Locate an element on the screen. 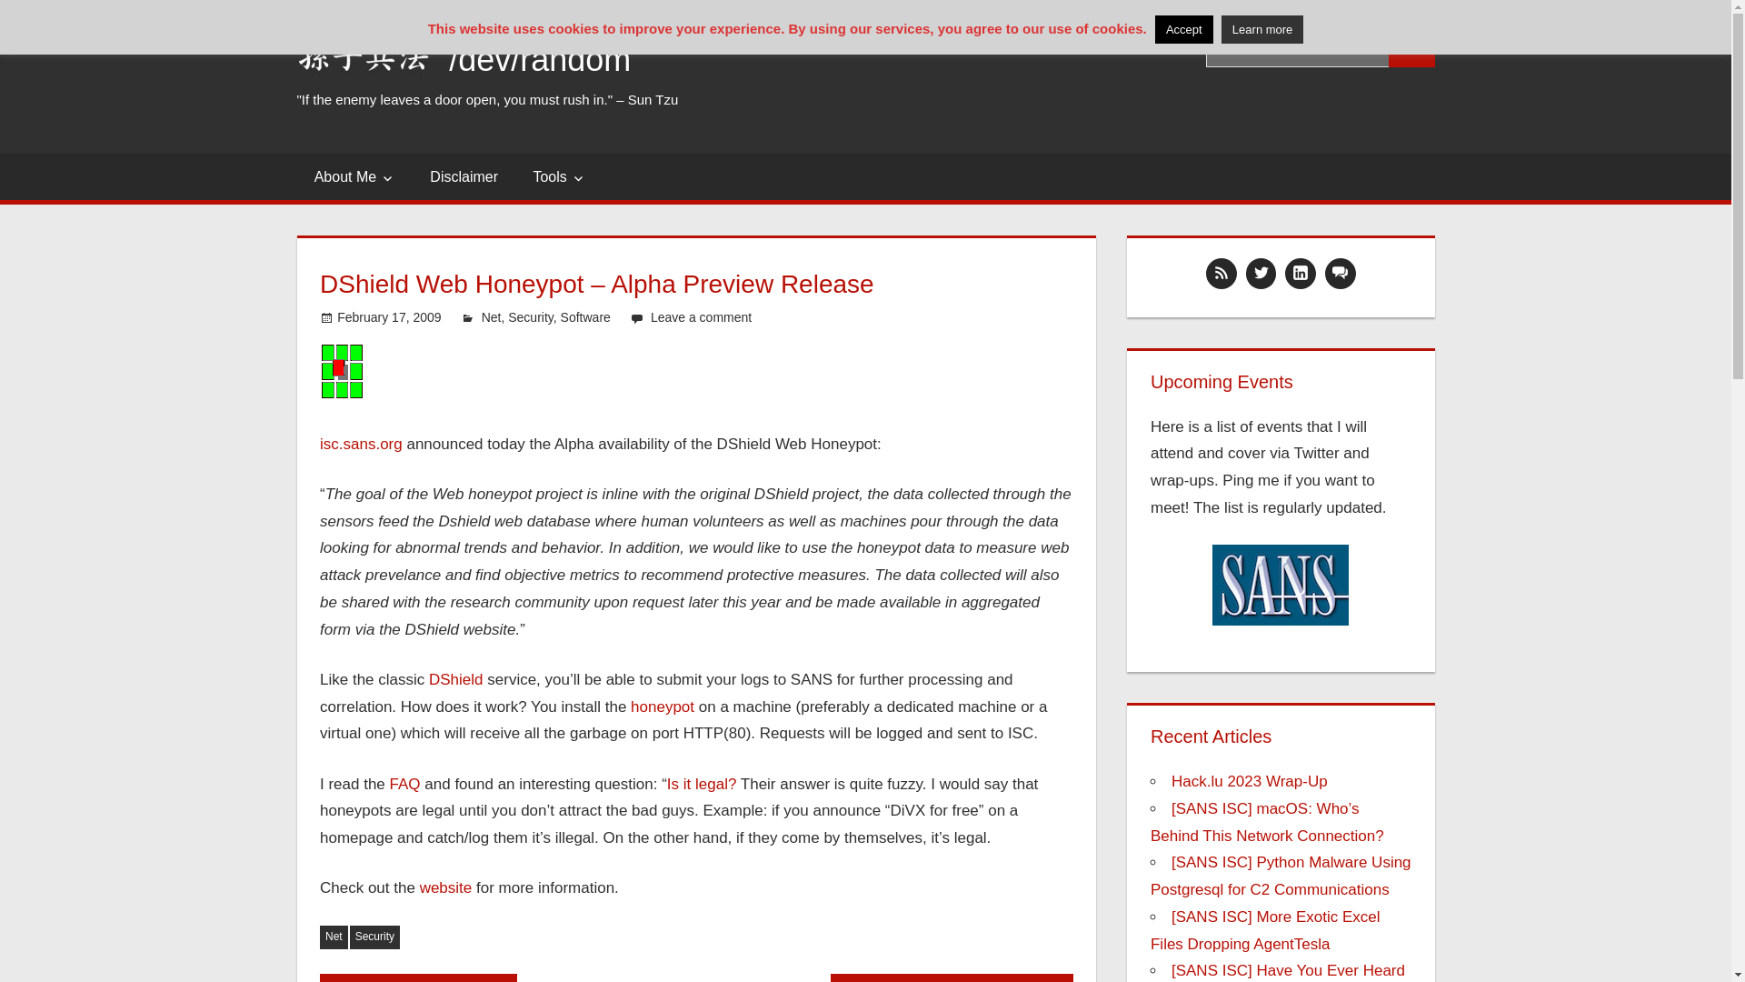  FAQ is located at coordinates (404, 784).